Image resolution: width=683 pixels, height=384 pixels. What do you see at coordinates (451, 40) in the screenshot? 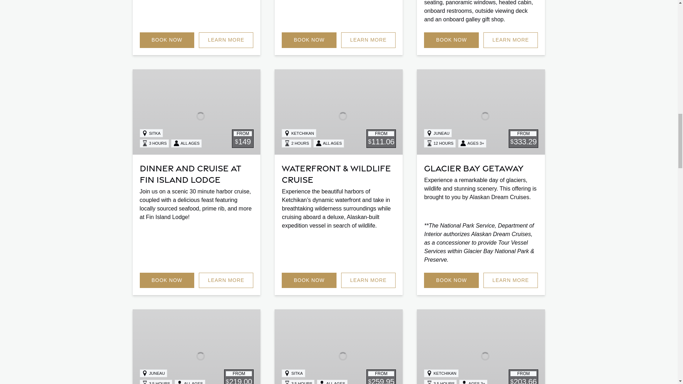
I see `BOOK NOW` at bounding box center [451, 40].